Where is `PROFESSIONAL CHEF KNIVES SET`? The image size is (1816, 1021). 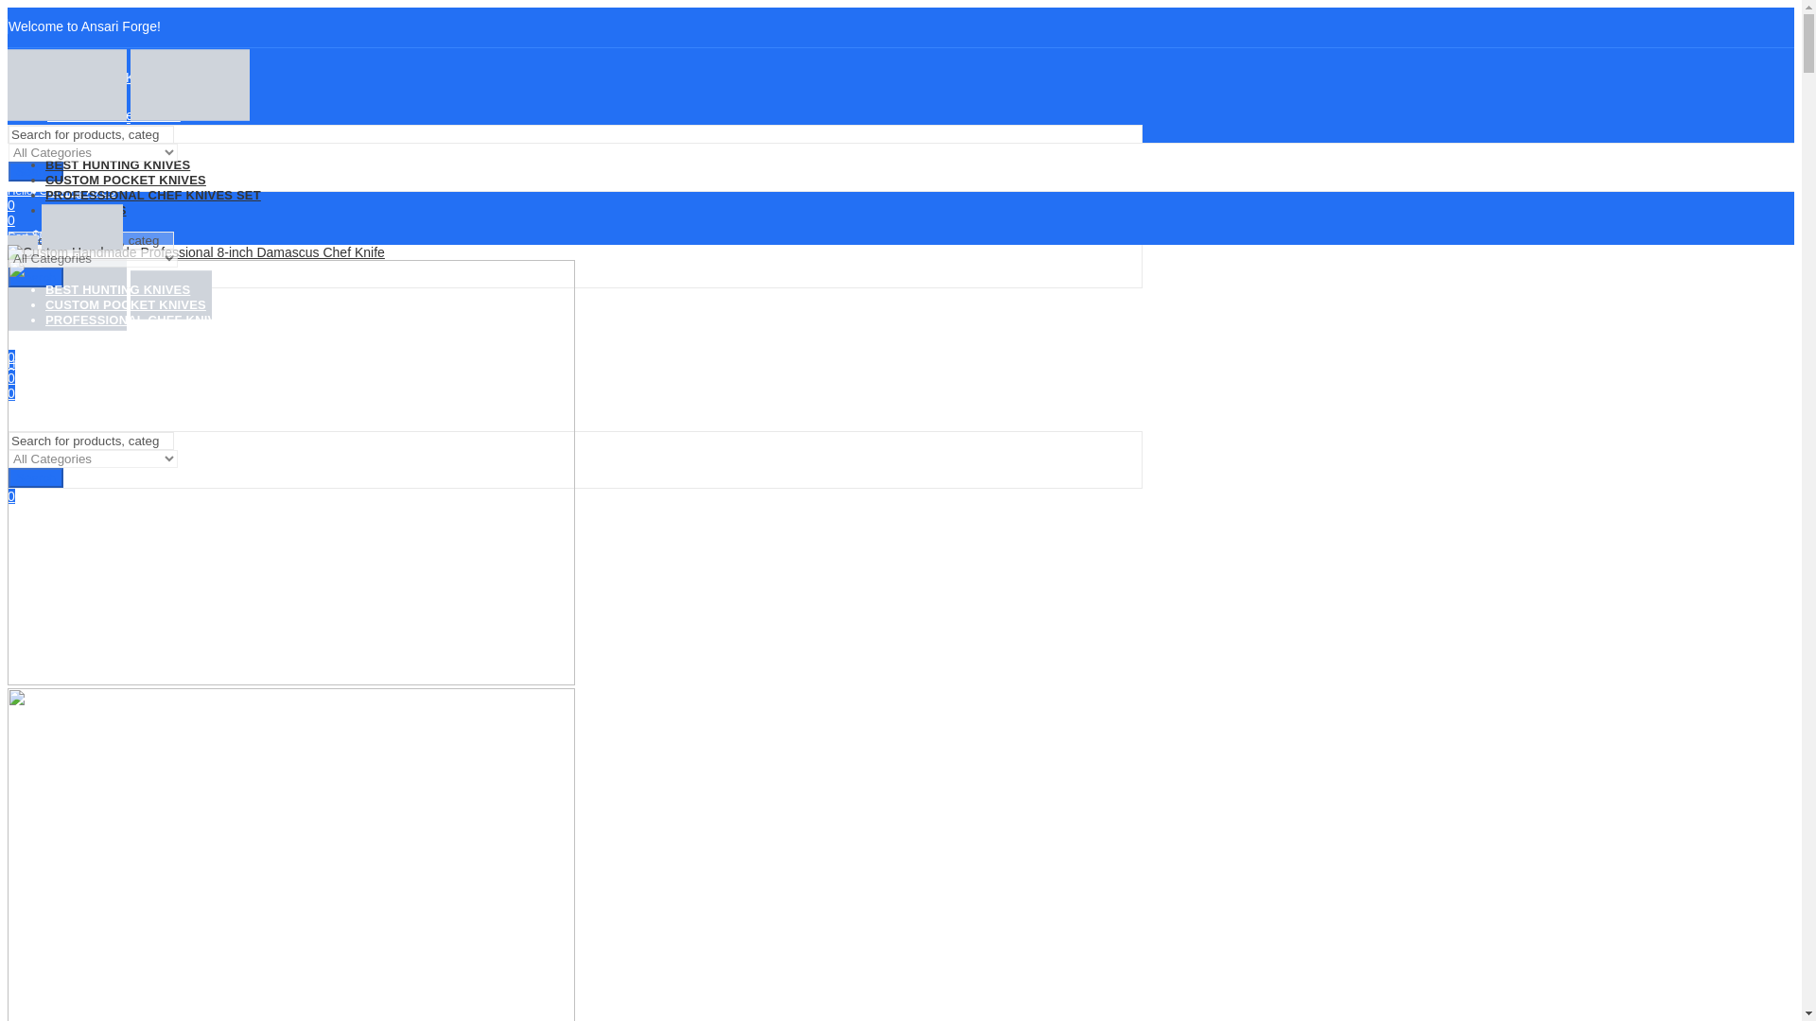
PROFESSIONAL CHEF KNIVES SET is located at coordinates (153, 320).